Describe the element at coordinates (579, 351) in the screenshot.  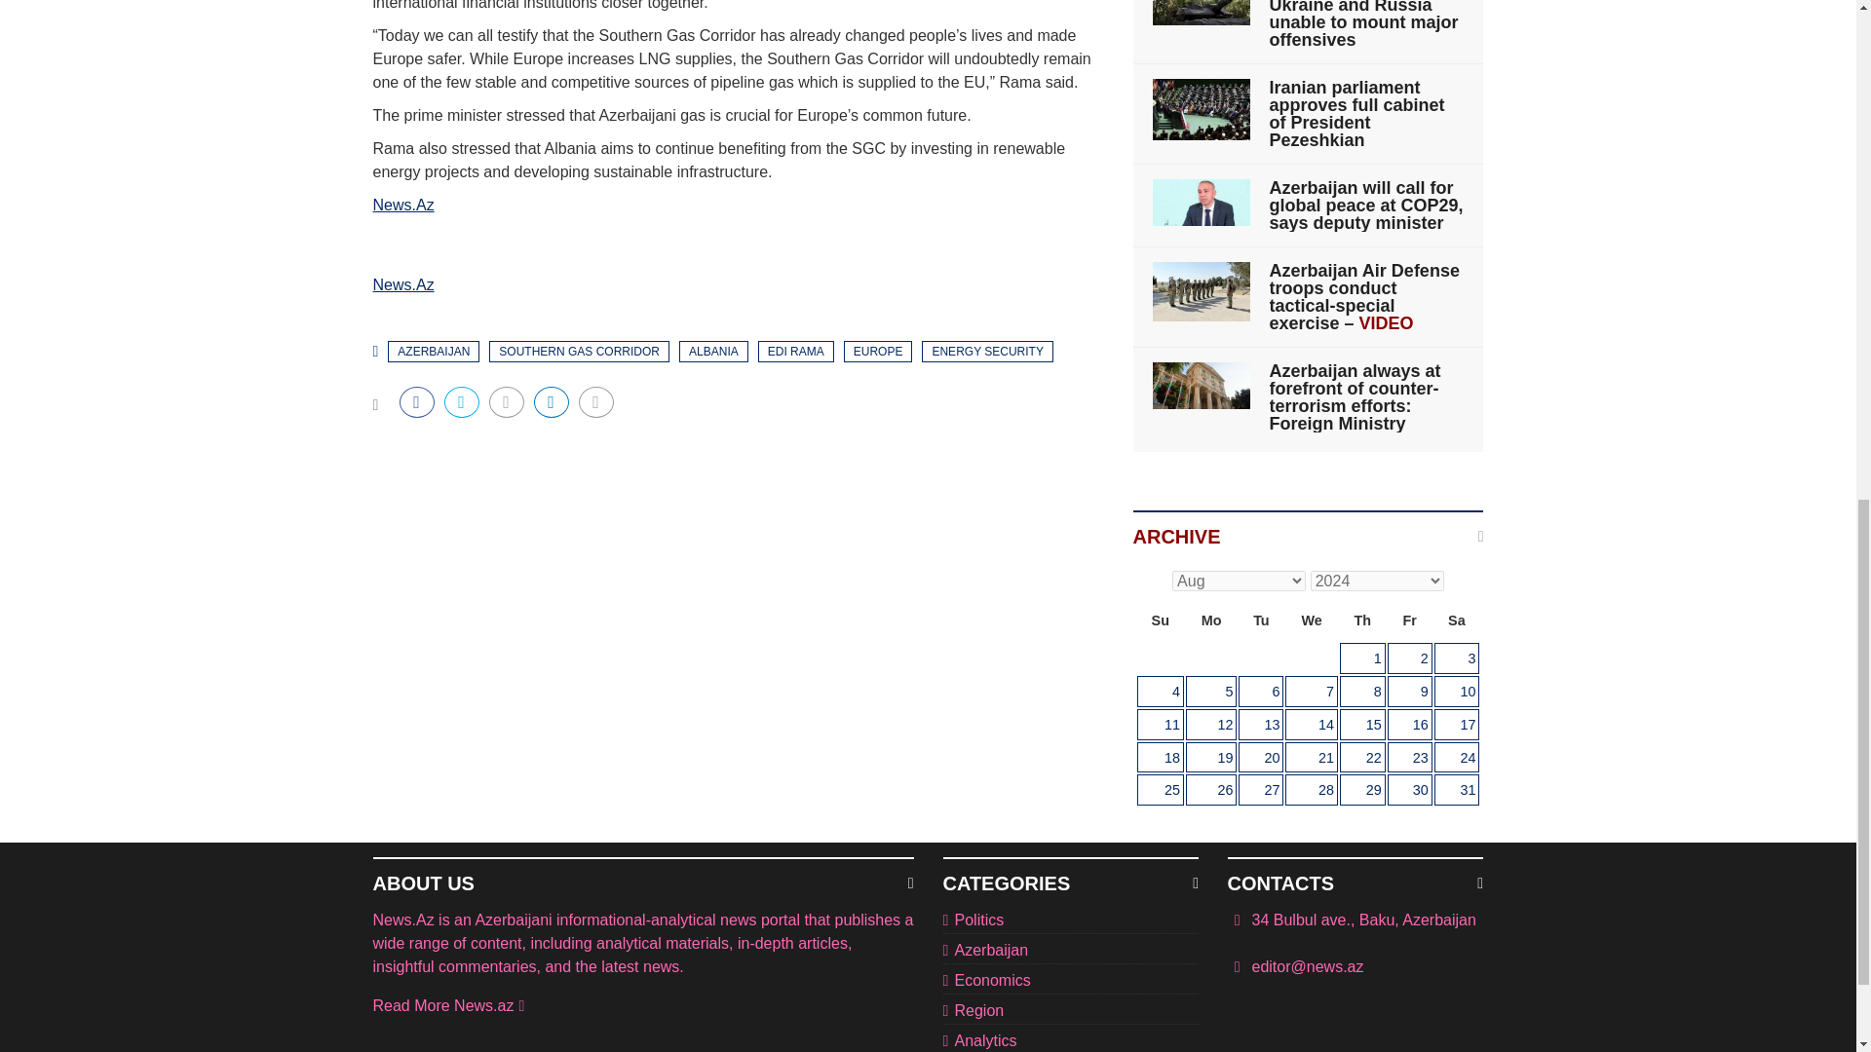
I see `SOUTHERN GAS CORRIDOR` at that location.